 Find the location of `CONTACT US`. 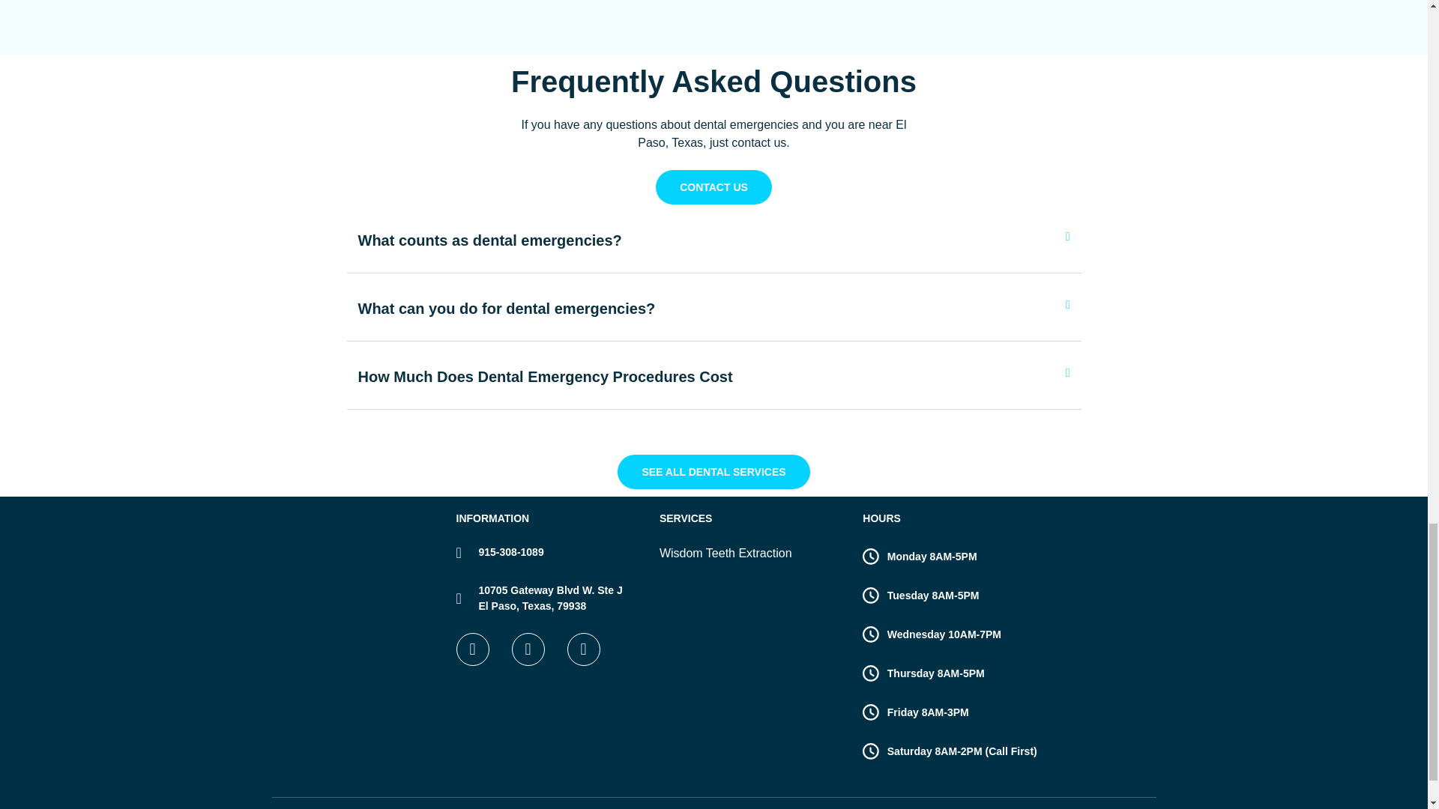

CONTACT US is located at coordinates (714, 187).